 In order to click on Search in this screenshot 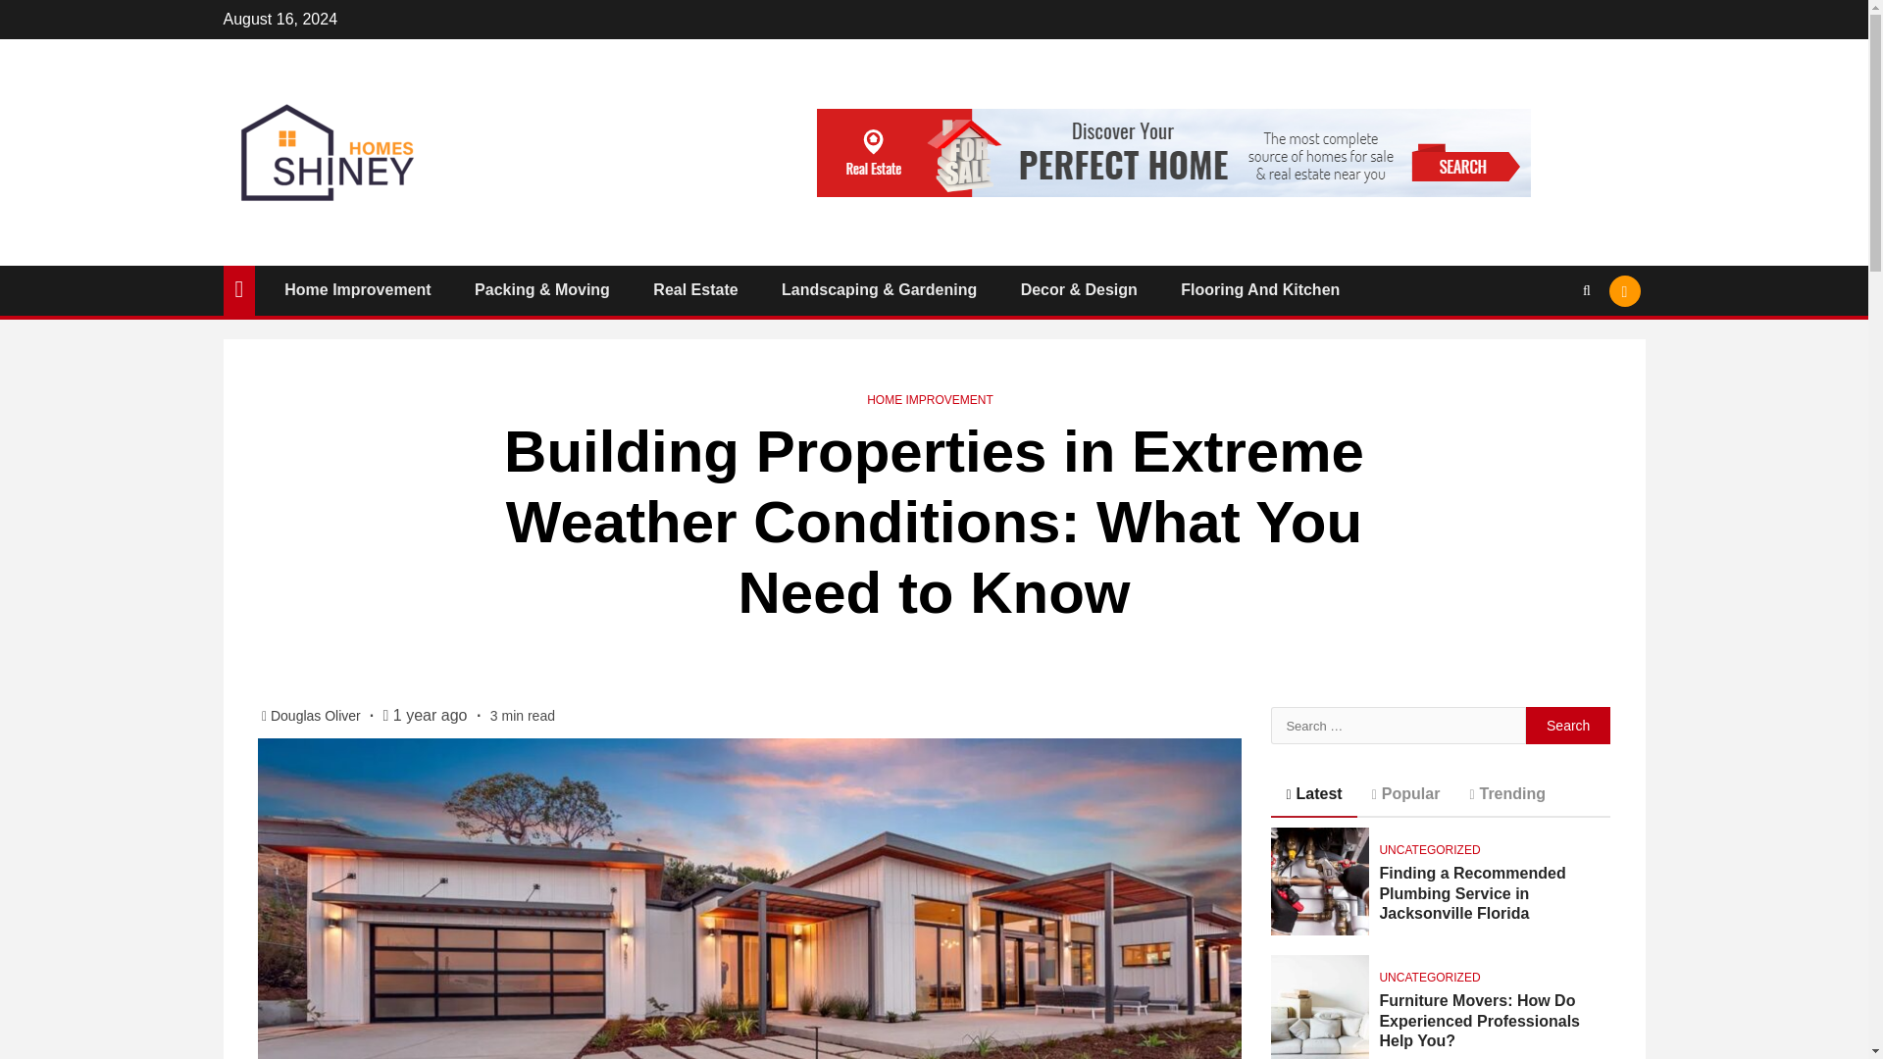, I will do `click(1548, 351)`.